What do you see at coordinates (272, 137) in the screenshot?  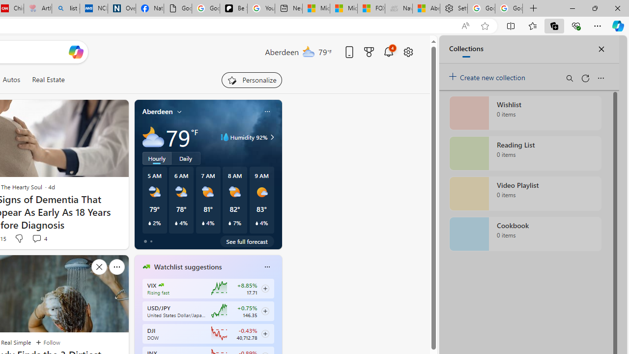 I see `Class: weather-arrow-glyph` at bounding box center [272, 137].